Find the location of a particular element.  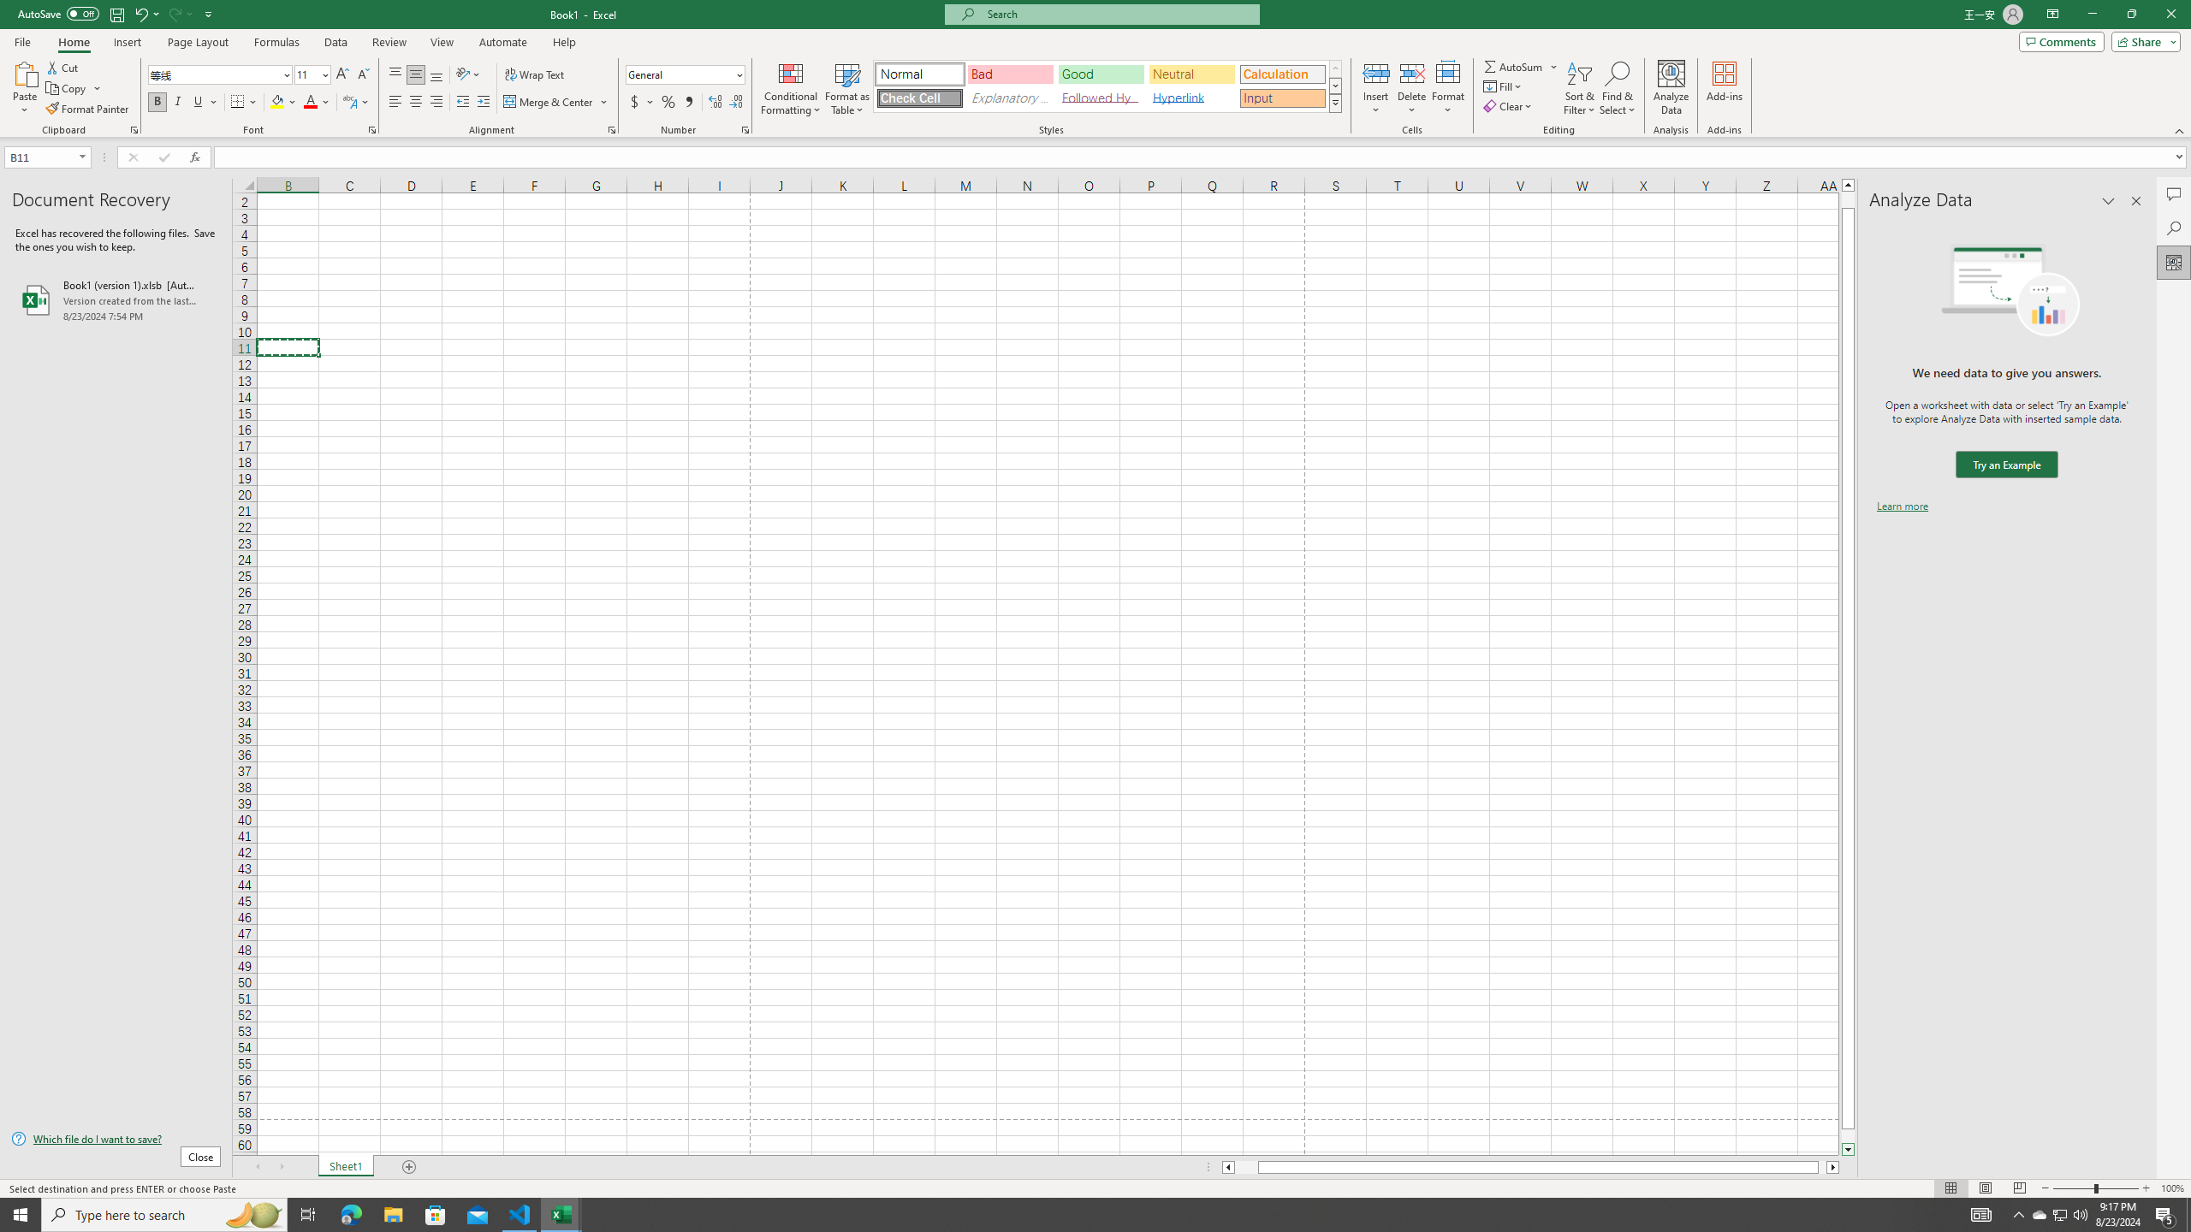

Format Cell Font is located at coordinates (371, 130).